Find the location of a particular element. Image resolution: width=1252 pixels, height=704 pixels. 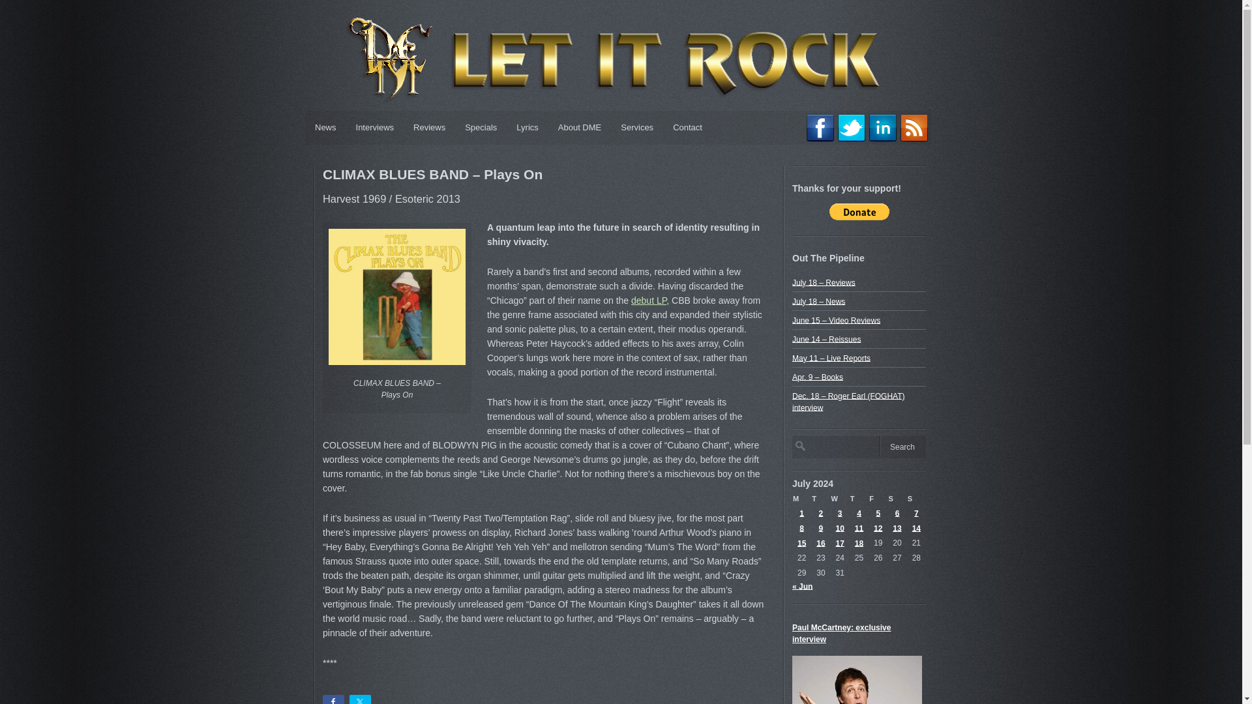

Saturday is located at coordinates (897, 498).